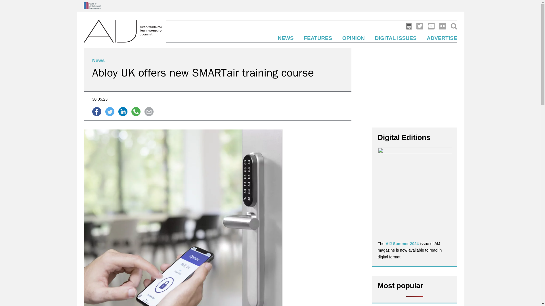 The height and width of the screenshot is (306, 545). What do you see at coordinates (97, 112) in the screenshot?
I see `Share on Facebook` at bounding box center [97, 112].